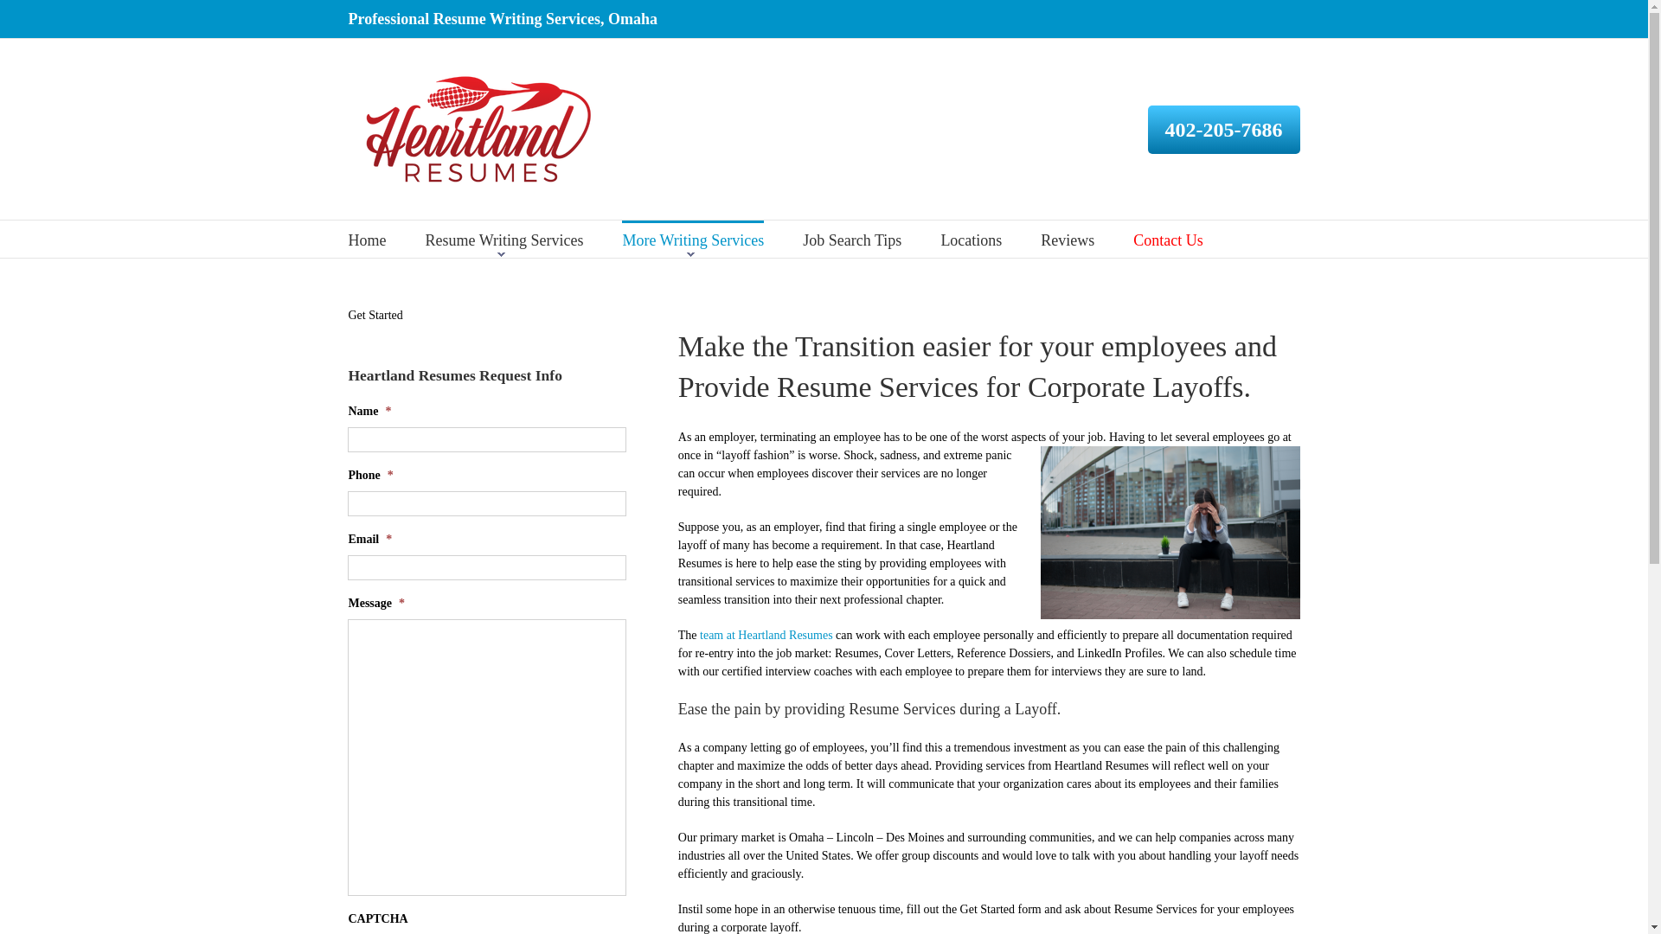 The width and height of the screenshot is (1661, 934). Describe the element at coordinates (1168, 239) in the screenshot. I see `Contact Us` at that location.